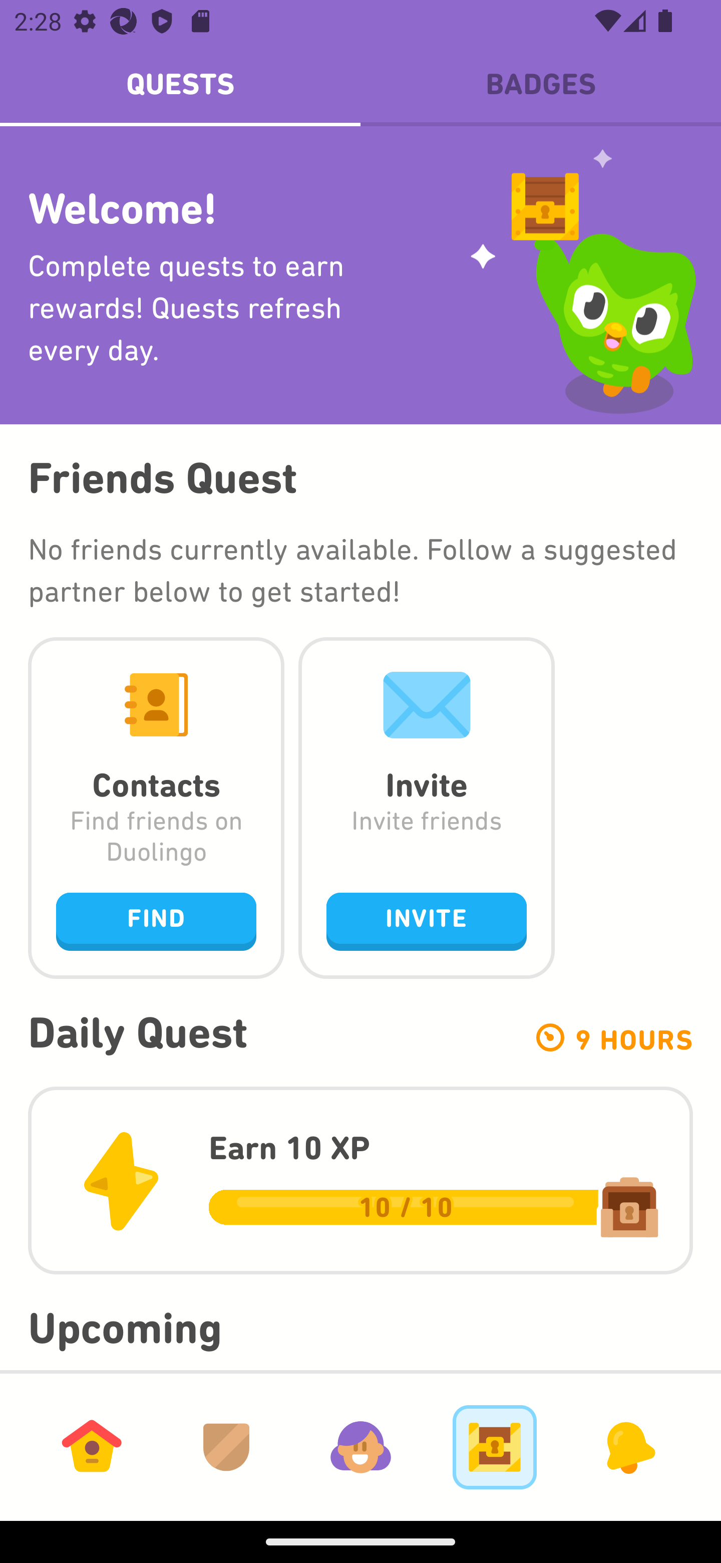 This screenshot has width=721, height=1563. Describe the element at coordinates (495, 1447) in the screenshot. I see `Goals Tab` at that location.